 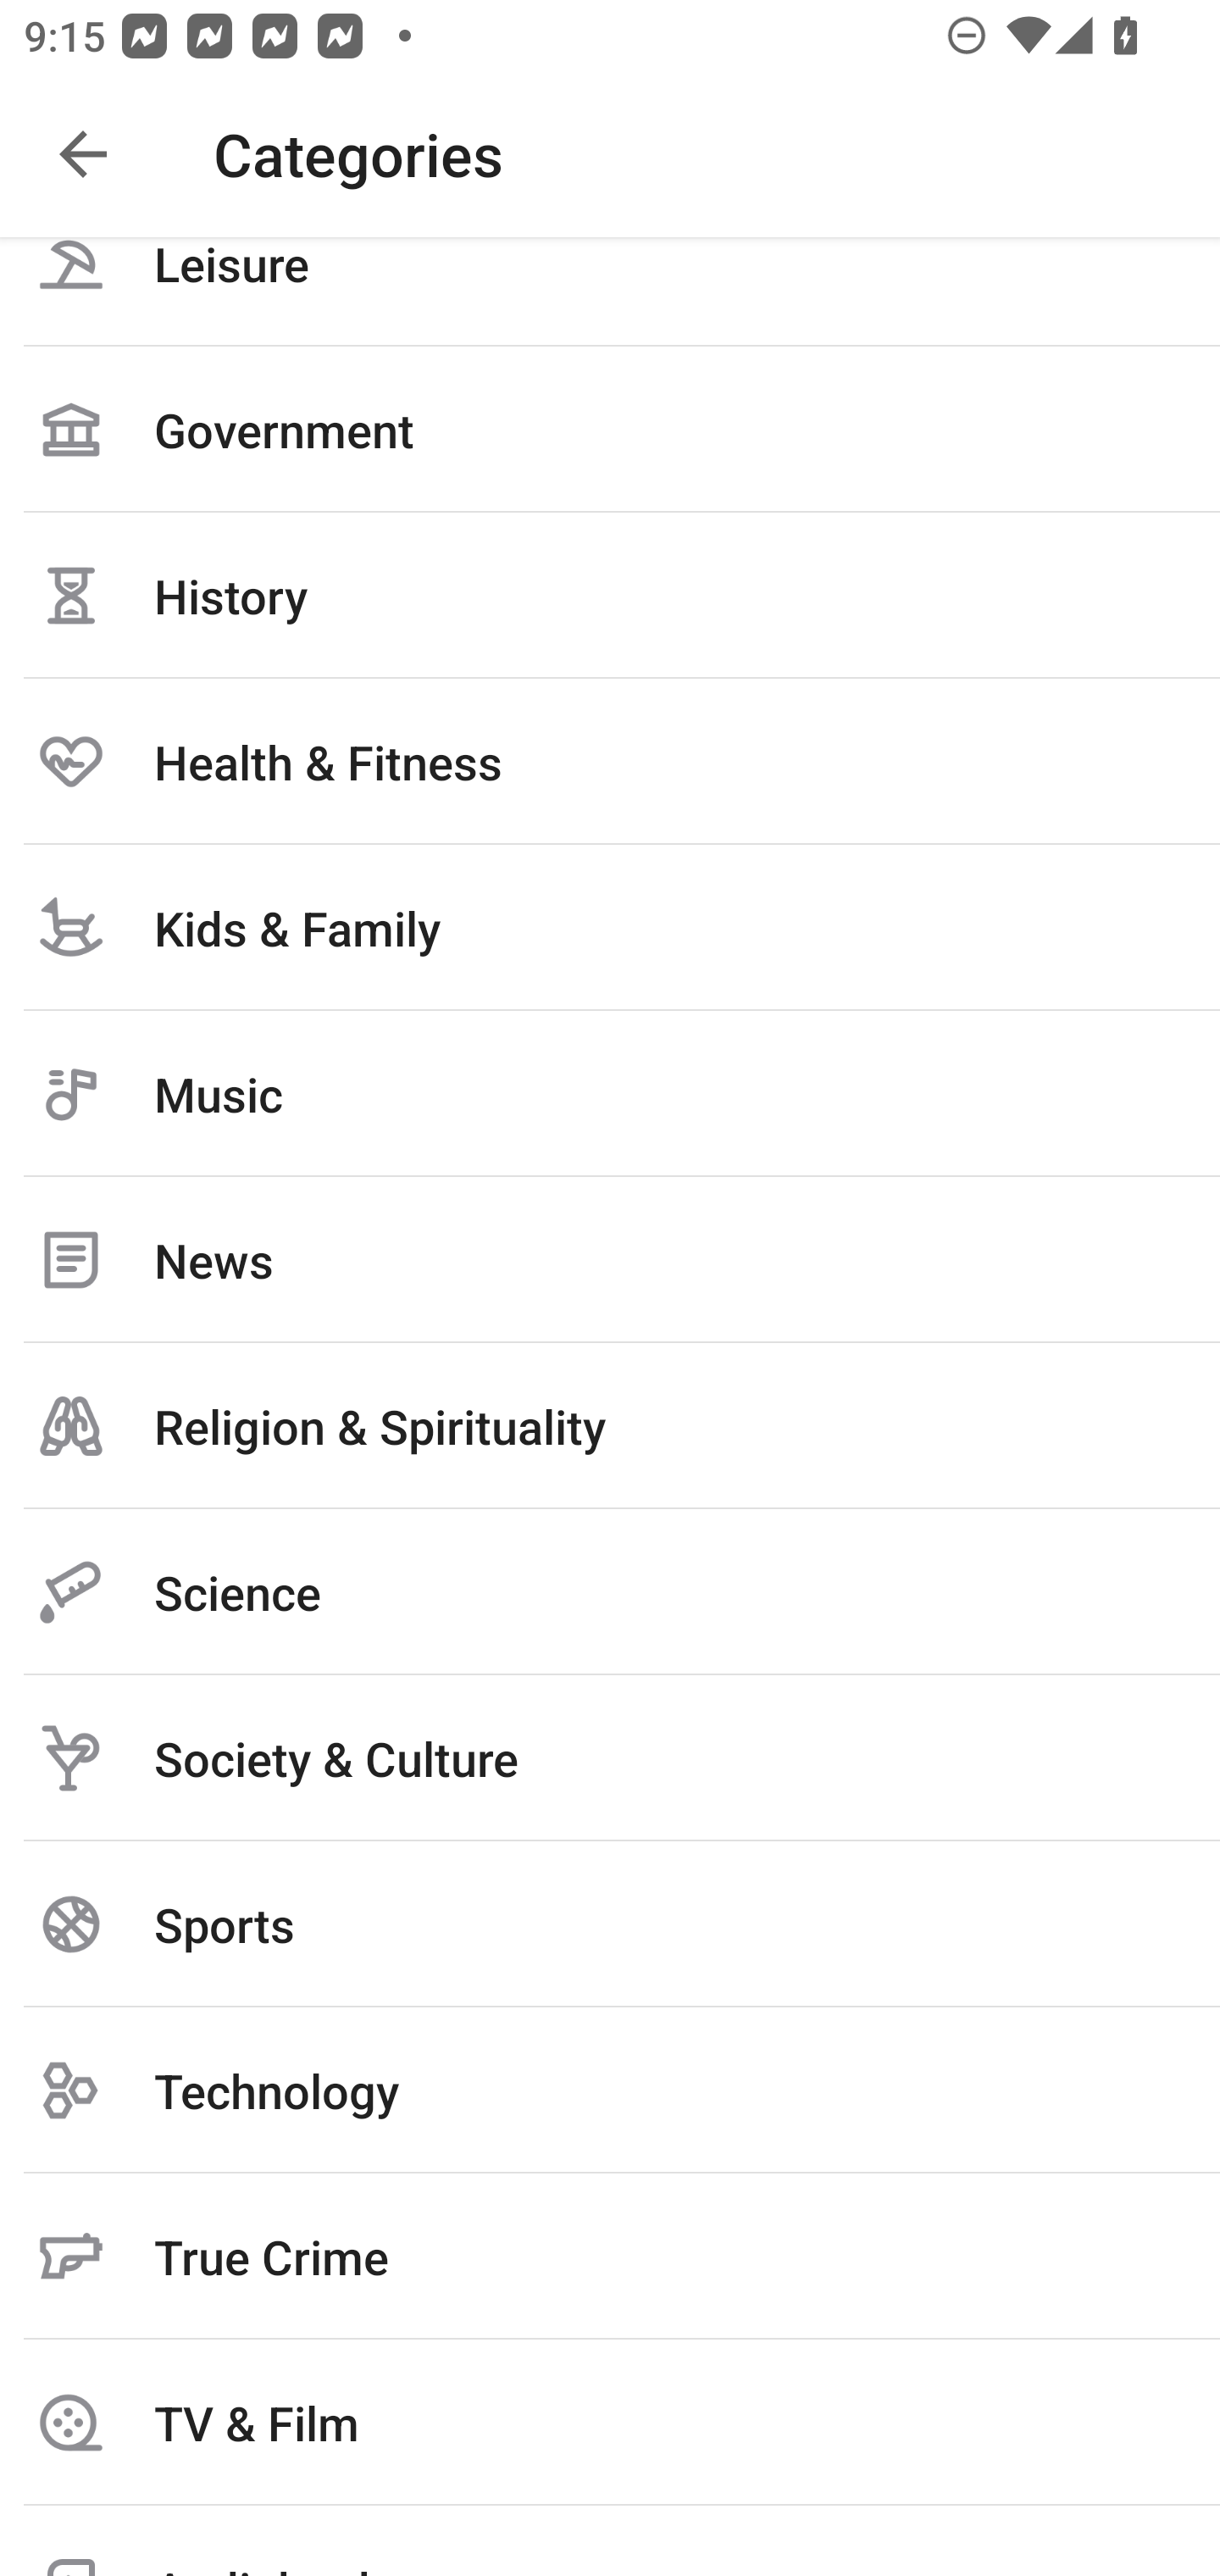 I want to click on Health & Fitness, so click(x=610, y=761).